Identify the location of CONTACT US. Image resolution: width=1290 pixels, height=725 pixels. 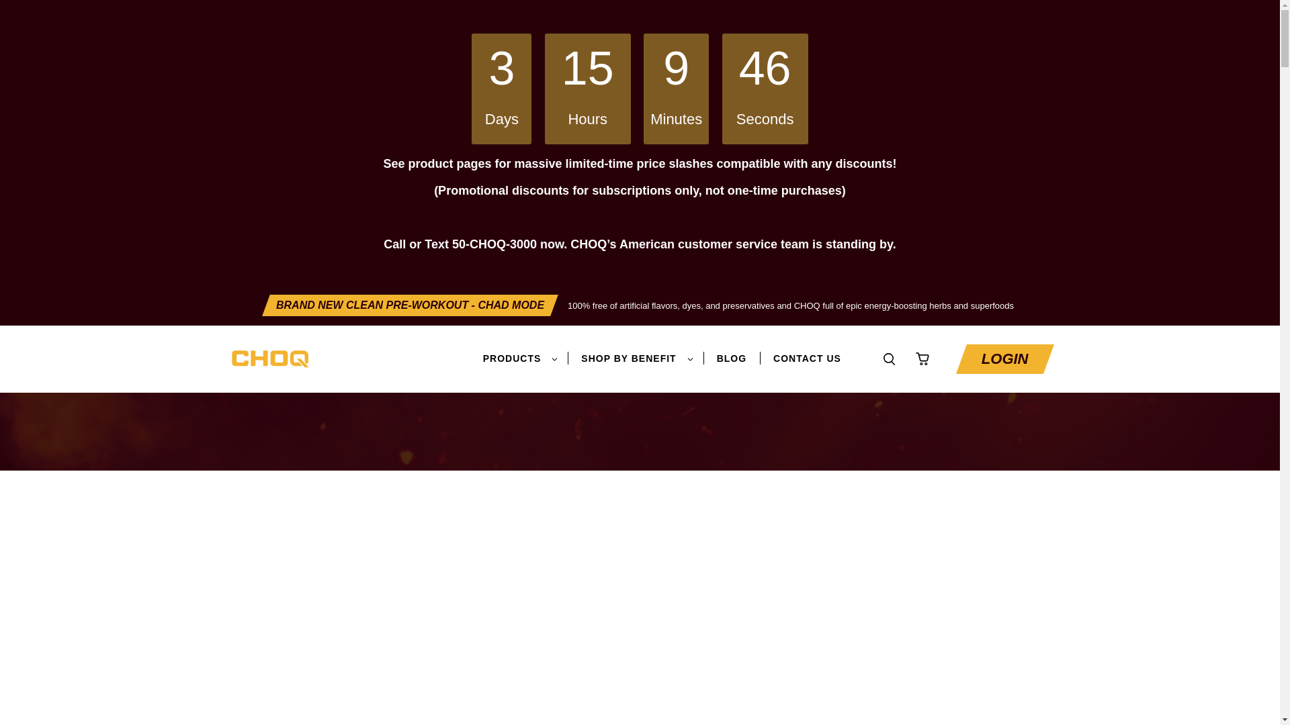
(806, 358).